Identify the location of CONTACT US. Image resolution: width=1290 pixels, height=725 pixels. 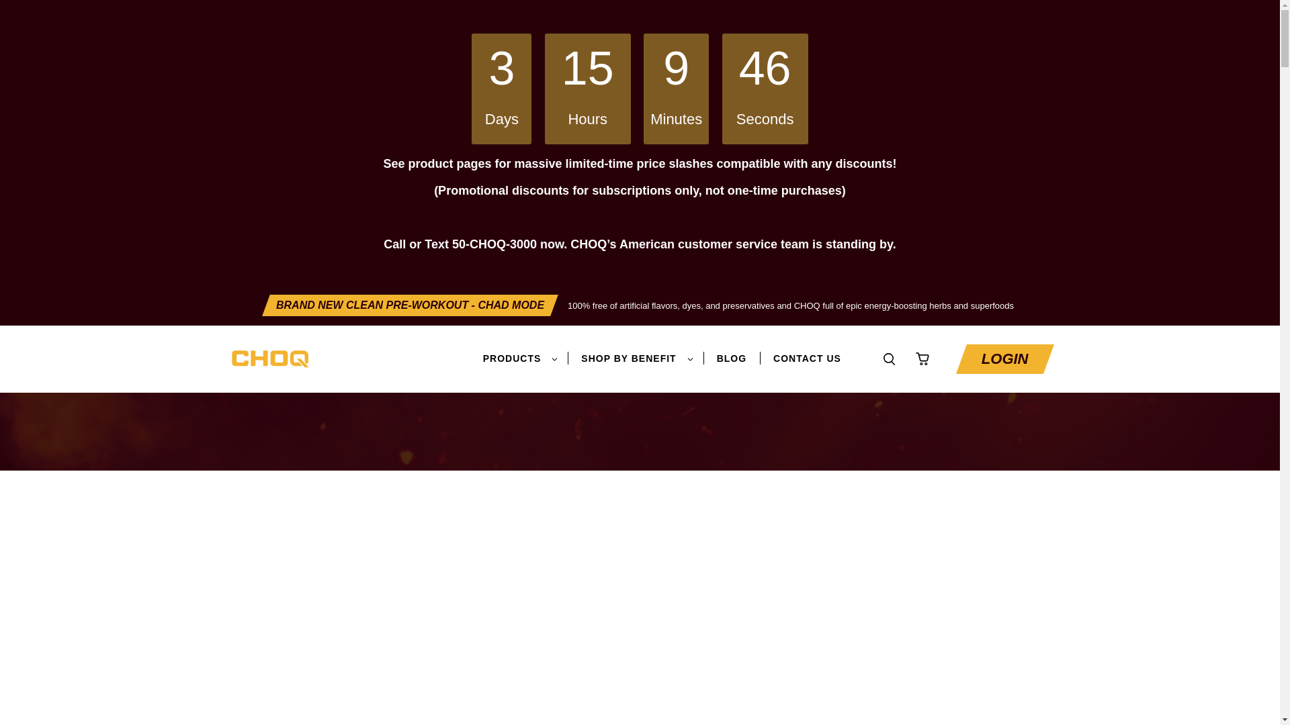
(806, 358).